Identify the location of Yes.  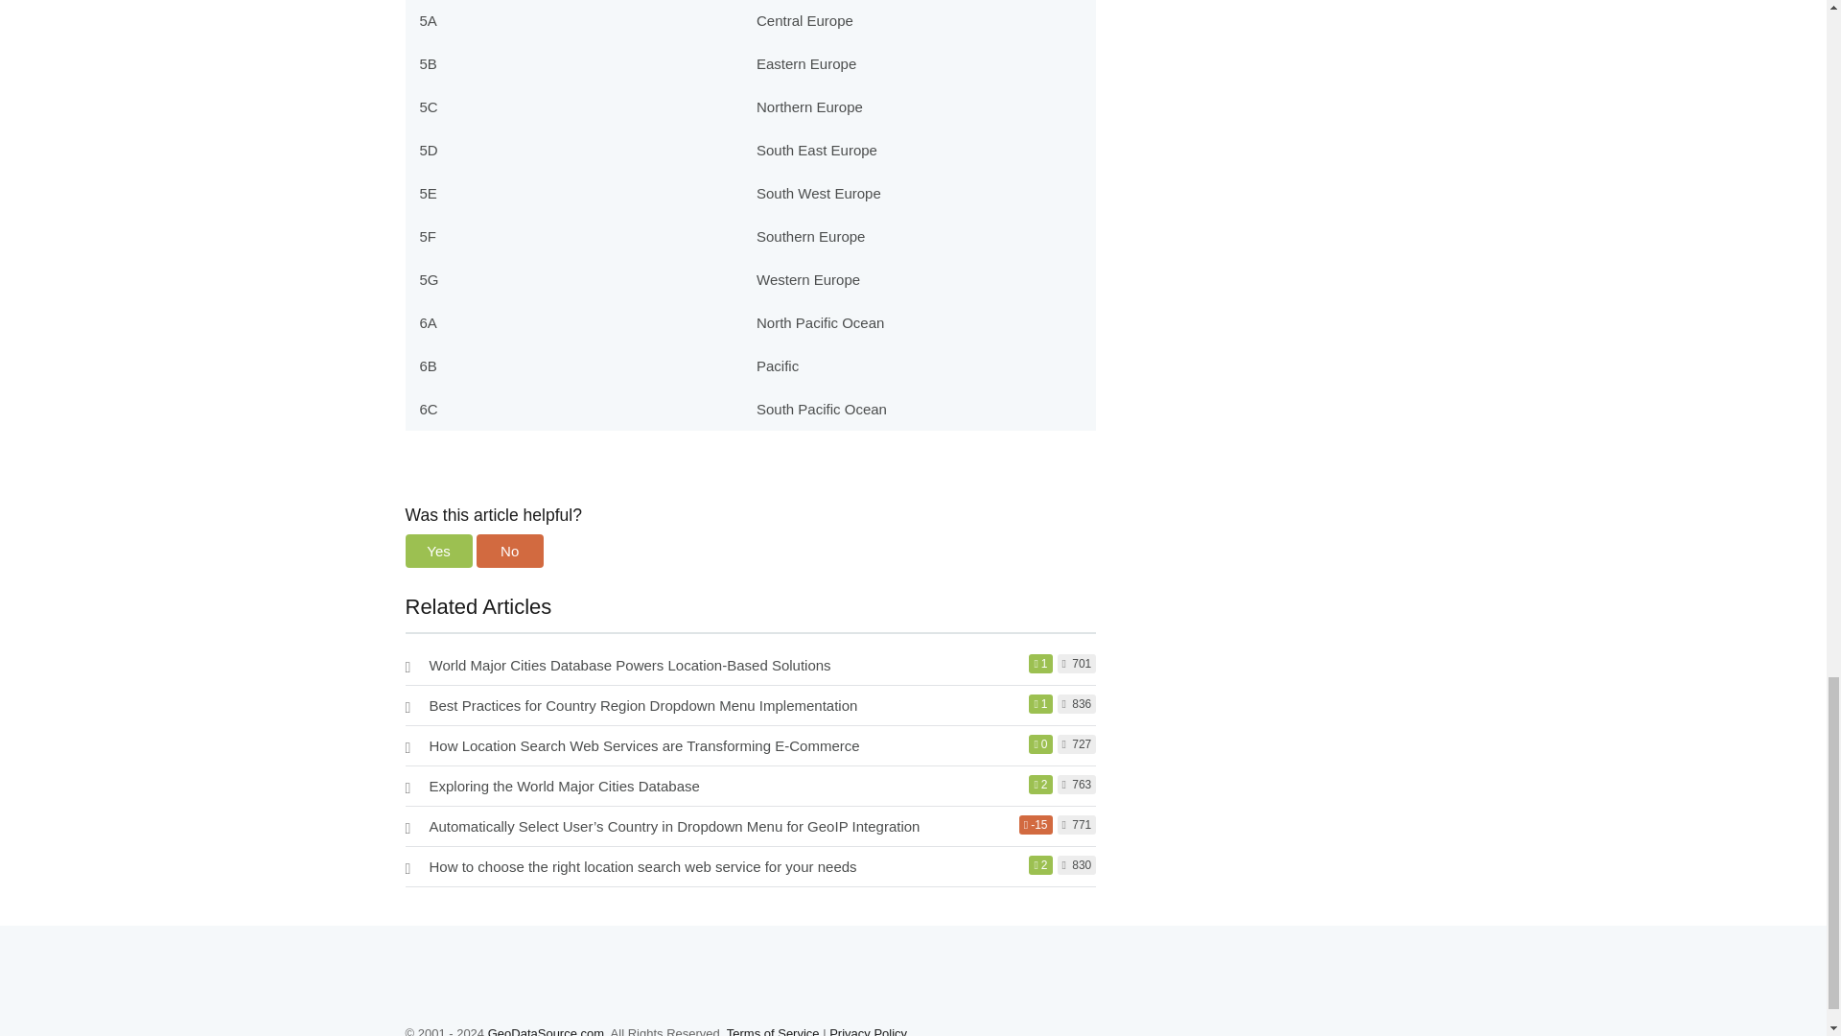
(437, 551).